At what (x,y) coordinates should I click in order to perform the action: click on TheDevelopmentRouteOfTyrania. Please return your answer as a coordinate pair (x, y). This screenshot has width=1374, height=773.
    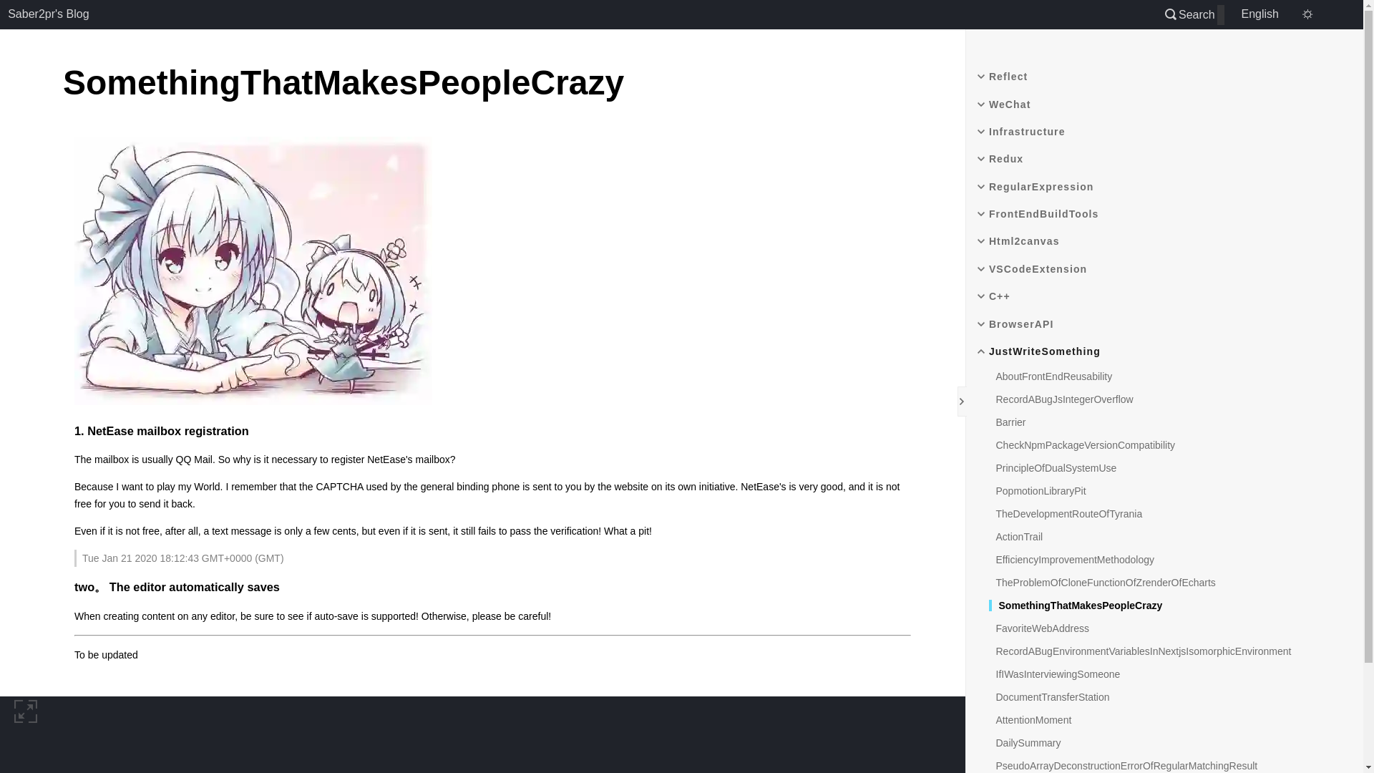
    Looking at the image, I should click on (1066, 513).